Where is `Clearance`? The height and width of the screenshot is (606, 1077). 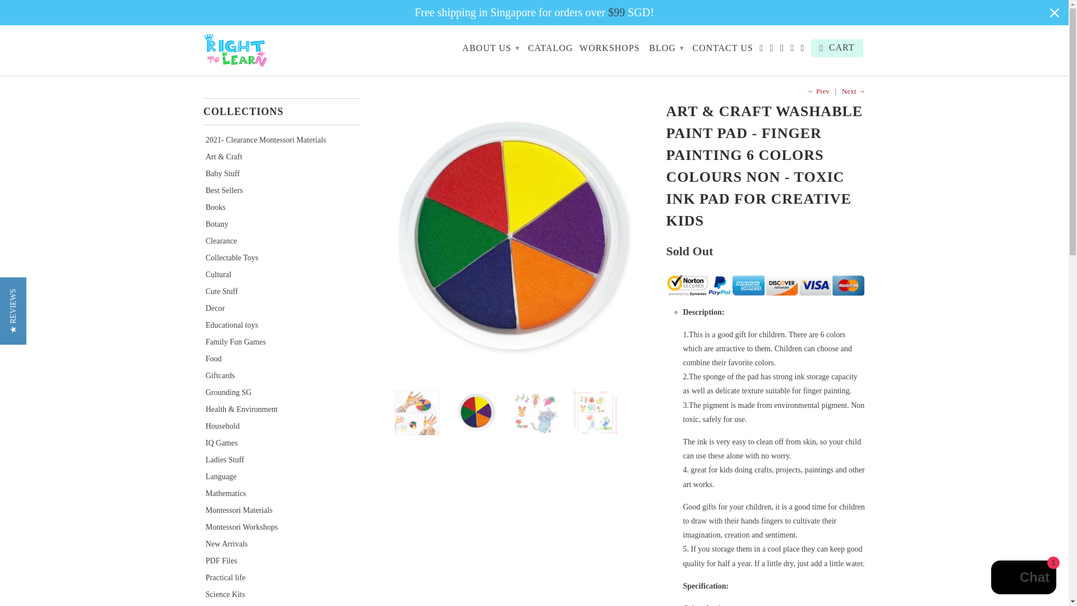 Clearance is located at coordinates (218, 241).